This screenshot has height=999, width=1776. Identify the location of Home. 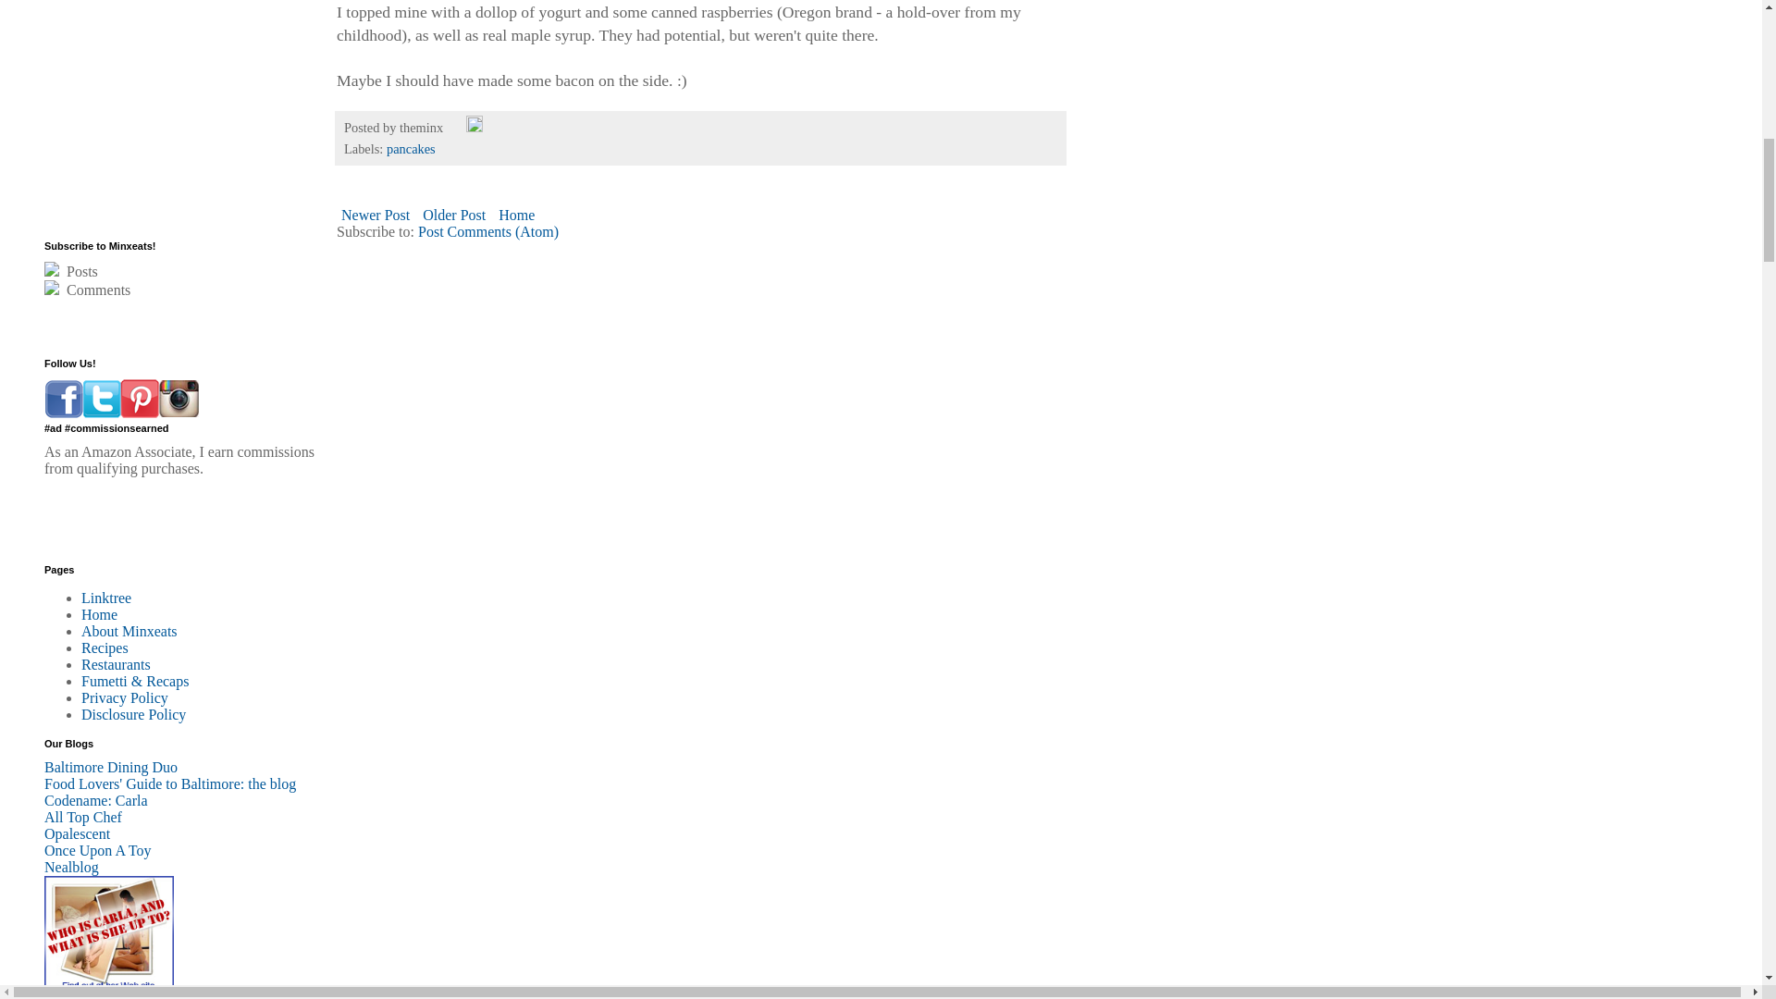
(99, 614).